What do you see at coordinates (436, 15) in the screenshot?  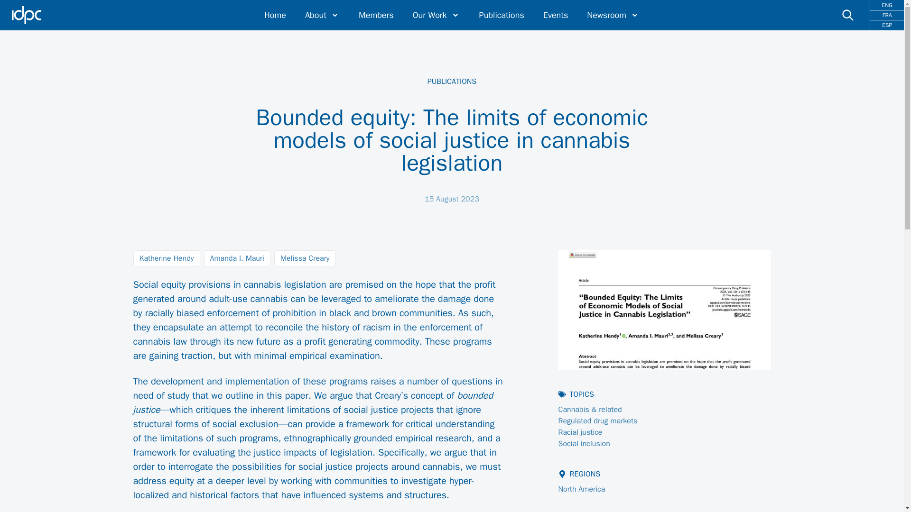 I see `Our Work` at bounding box center [436, 15].